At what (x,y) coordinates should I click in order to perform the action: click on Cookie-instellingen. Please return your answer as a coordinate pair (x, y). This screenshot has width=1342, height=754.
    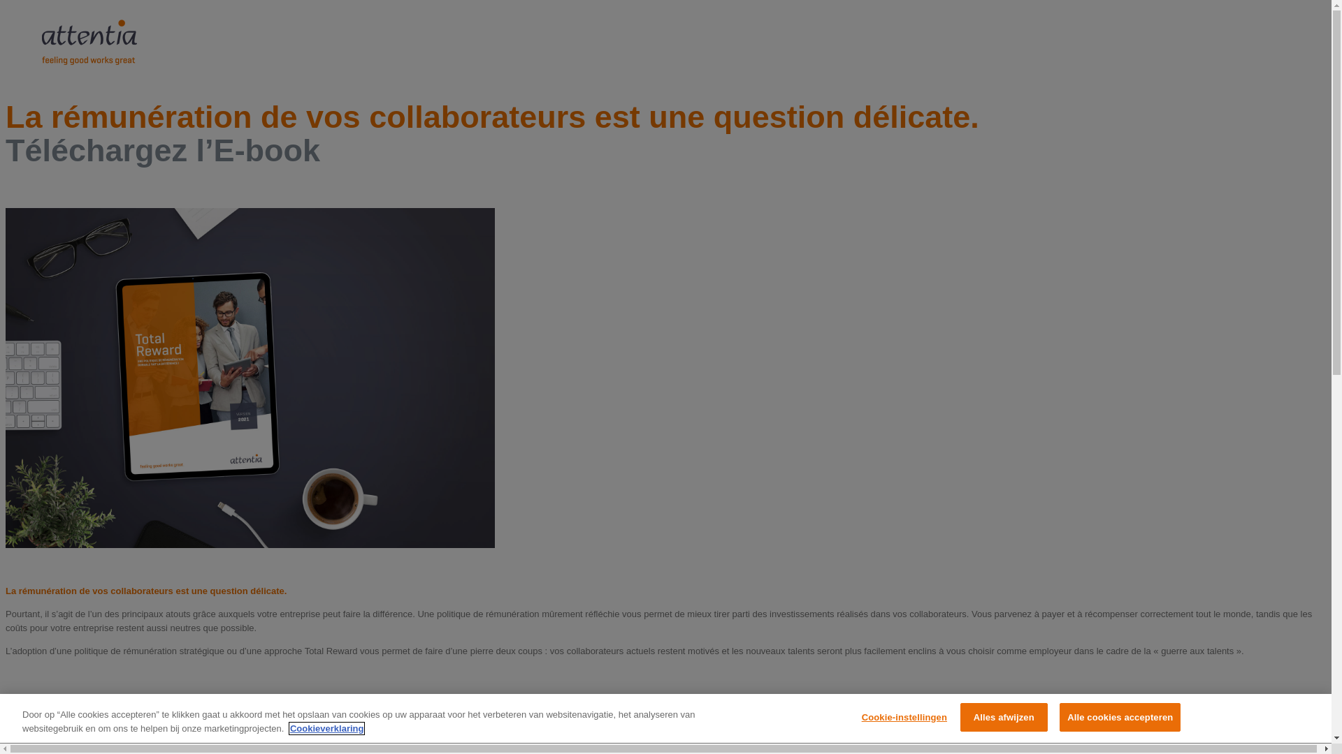
    Looking at the image, I should click on (904, 718).